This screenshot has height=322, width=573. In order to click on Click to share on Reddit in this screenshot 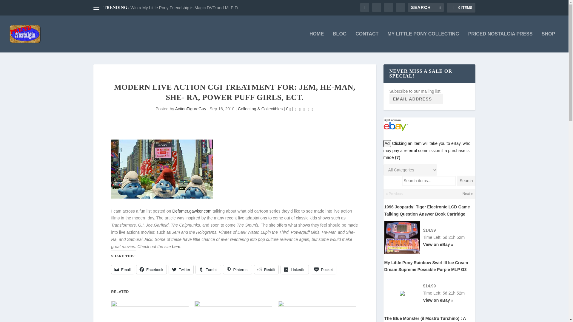, I will do `click(266, 270)`.